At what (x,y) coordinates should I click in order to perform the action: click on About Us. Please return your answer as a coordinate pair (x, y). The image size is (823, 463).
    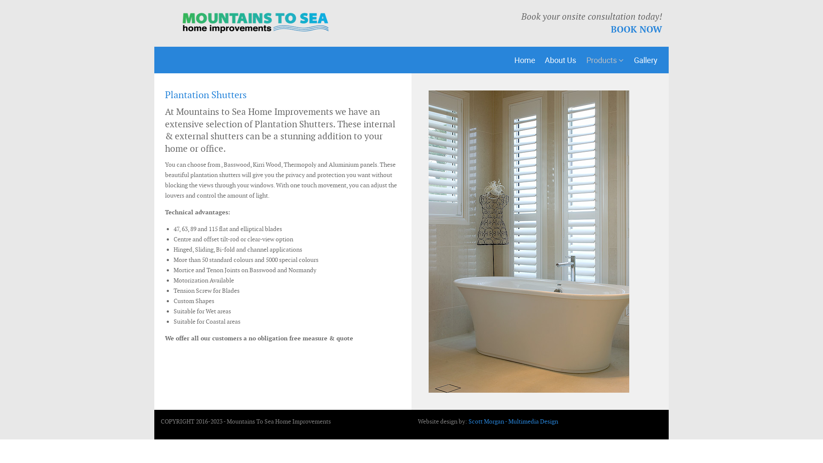
    Looking at the image, I should click on (561, 60).